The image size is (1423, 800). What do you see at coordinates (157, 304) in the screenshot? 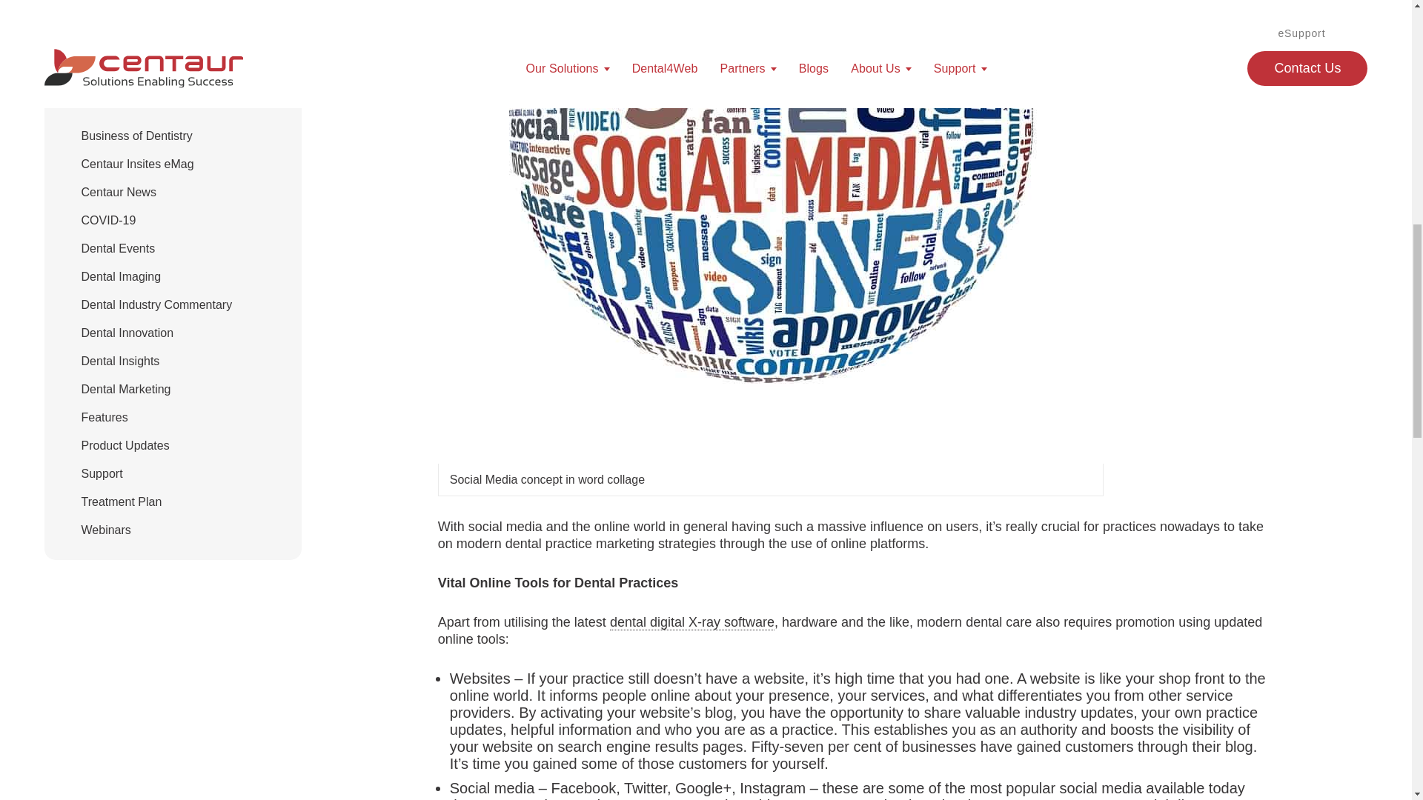
I see `Category 1` at bounding box center [157, 304].